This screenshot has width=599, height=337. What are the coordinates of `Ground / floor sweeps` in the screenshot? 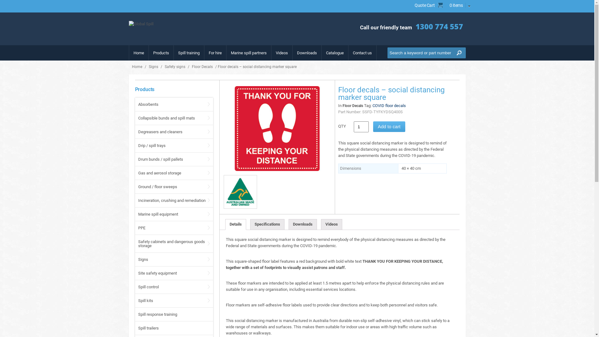 It's located at (157, 187).